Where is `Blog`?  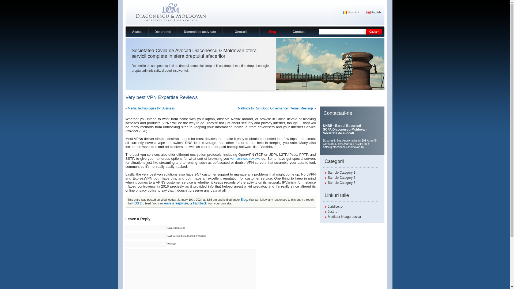 Blog is located at coordinates (244, 199).